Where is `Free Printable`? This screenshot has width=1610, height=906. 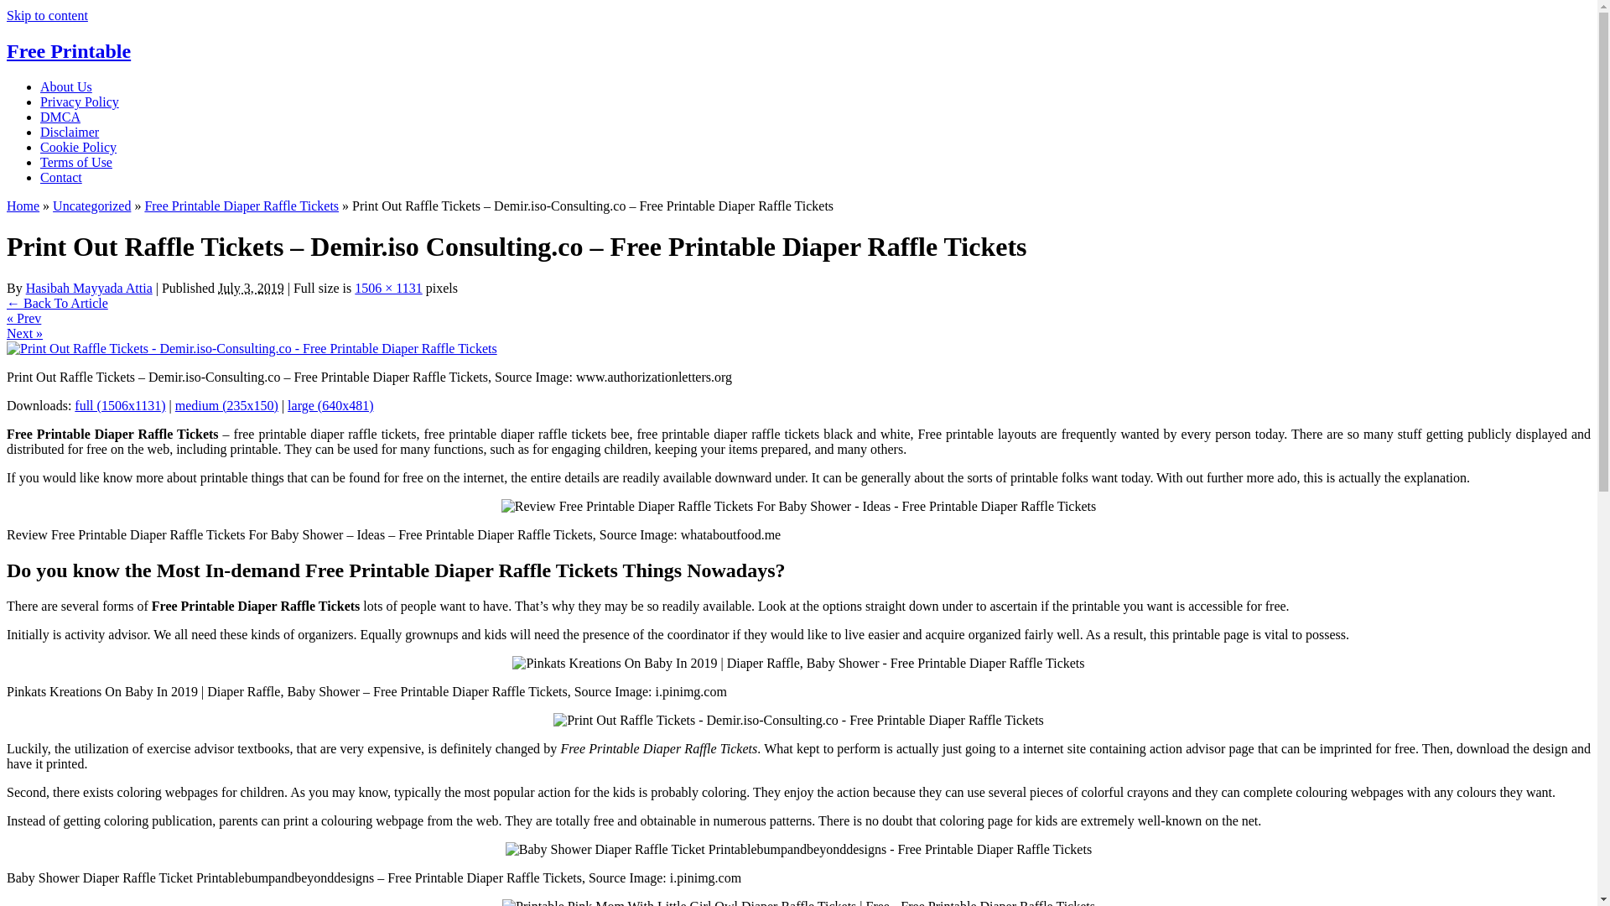
Free Printable is located at coordinates (68, 50).